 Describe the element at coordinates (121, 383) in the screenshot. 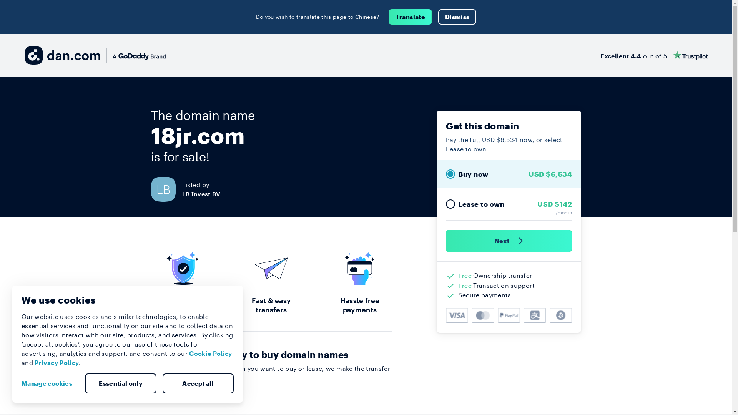

I see `Essential only` at that location.